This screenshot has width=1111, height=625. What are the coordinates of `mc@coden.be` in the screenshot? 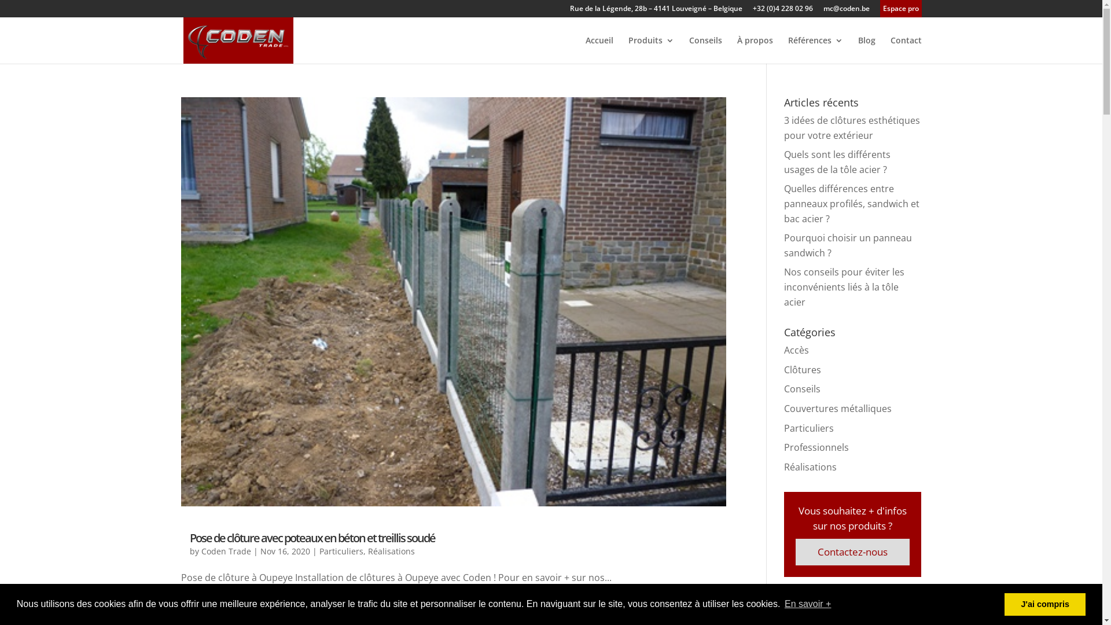 It's located at (846, 12).